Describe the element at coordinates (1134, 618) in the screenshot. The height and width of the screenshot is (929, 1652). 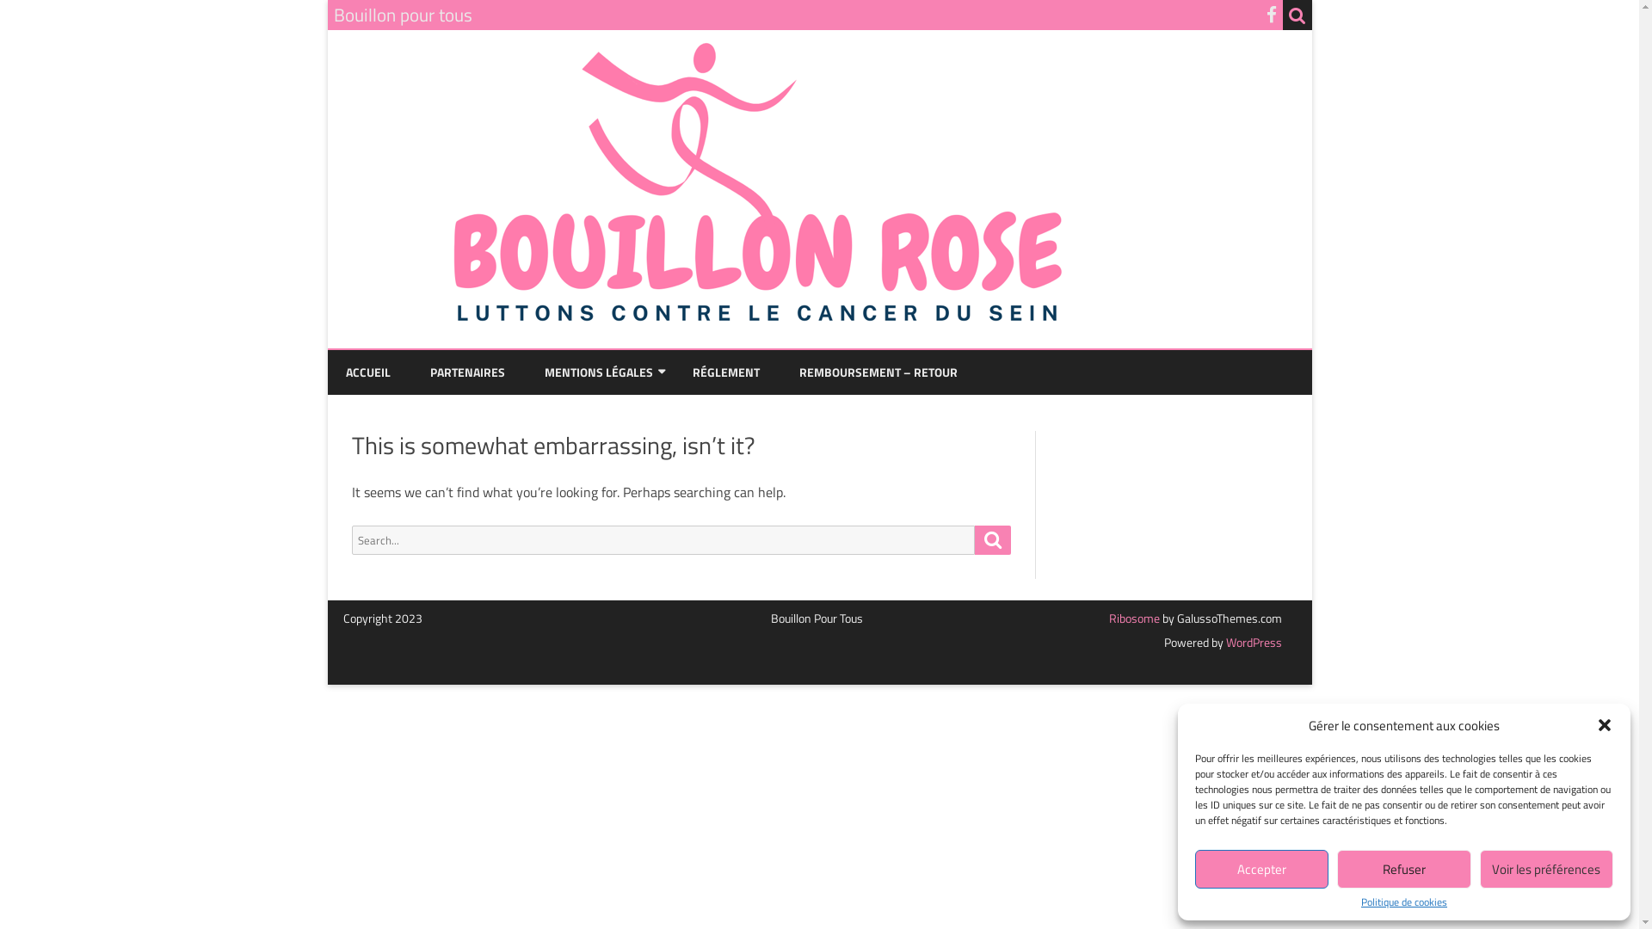
I see `Ribosome` at that location.